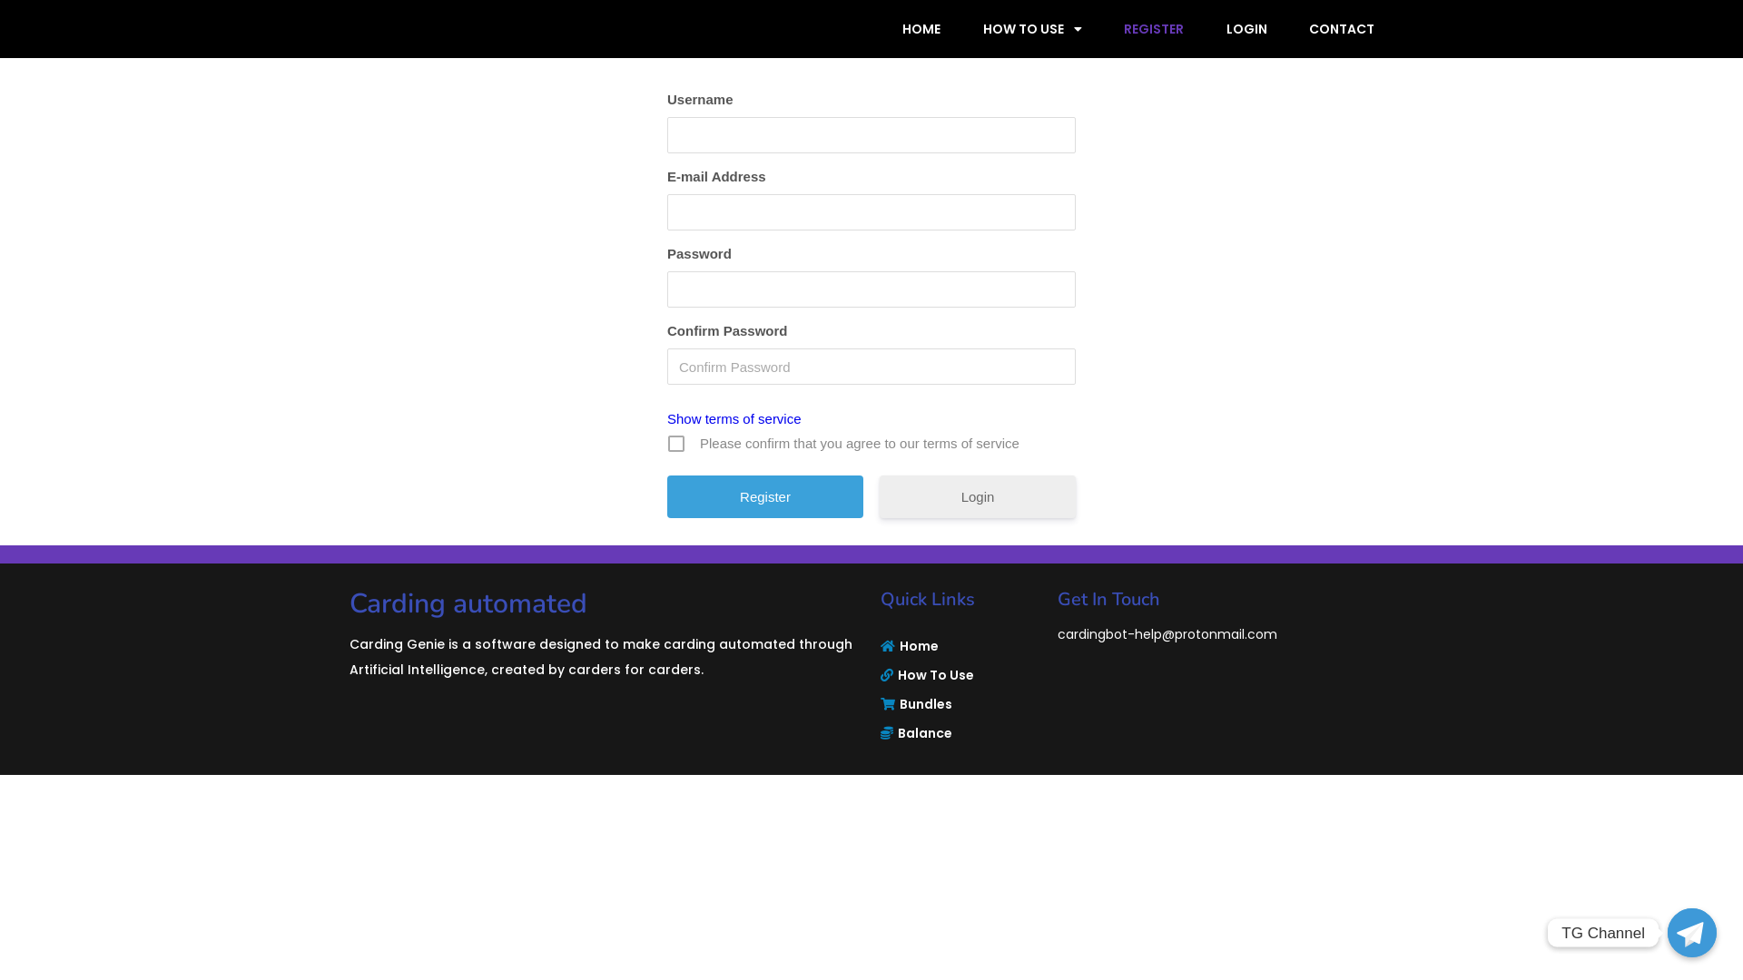  What do you see at coordinates (734, 419) in the screenshot?
I see `Show terms of service` at bounding box center [734, 419].